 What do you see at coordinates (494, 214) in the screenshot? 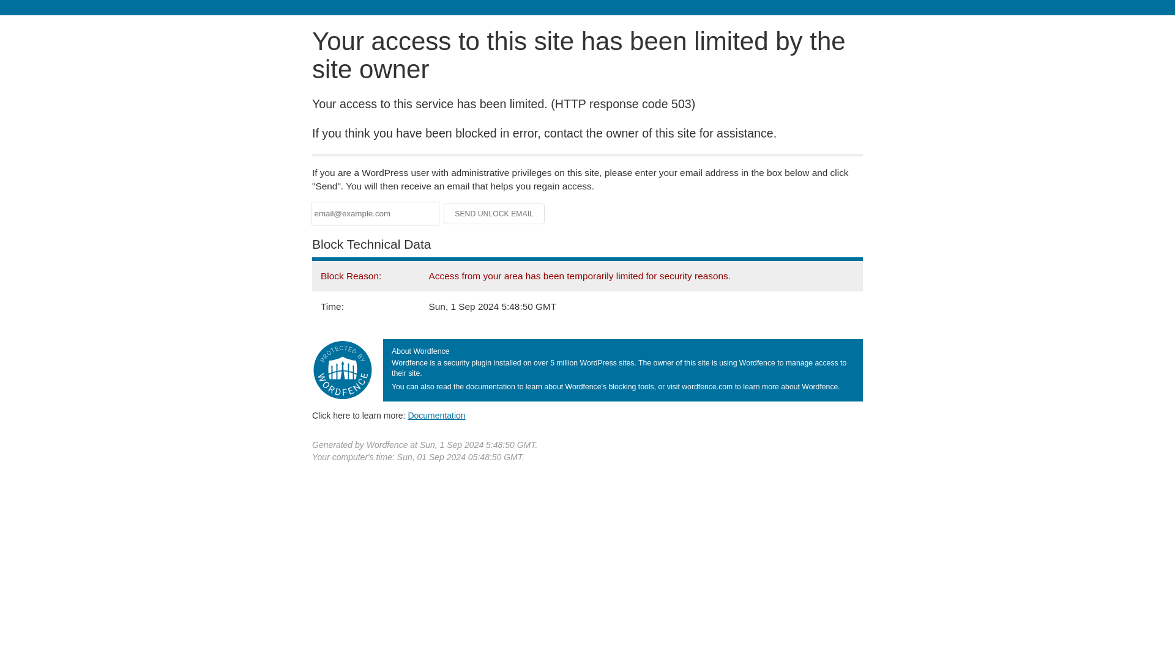
I see `Send Unlock Email` at bounding box center [494, 214].